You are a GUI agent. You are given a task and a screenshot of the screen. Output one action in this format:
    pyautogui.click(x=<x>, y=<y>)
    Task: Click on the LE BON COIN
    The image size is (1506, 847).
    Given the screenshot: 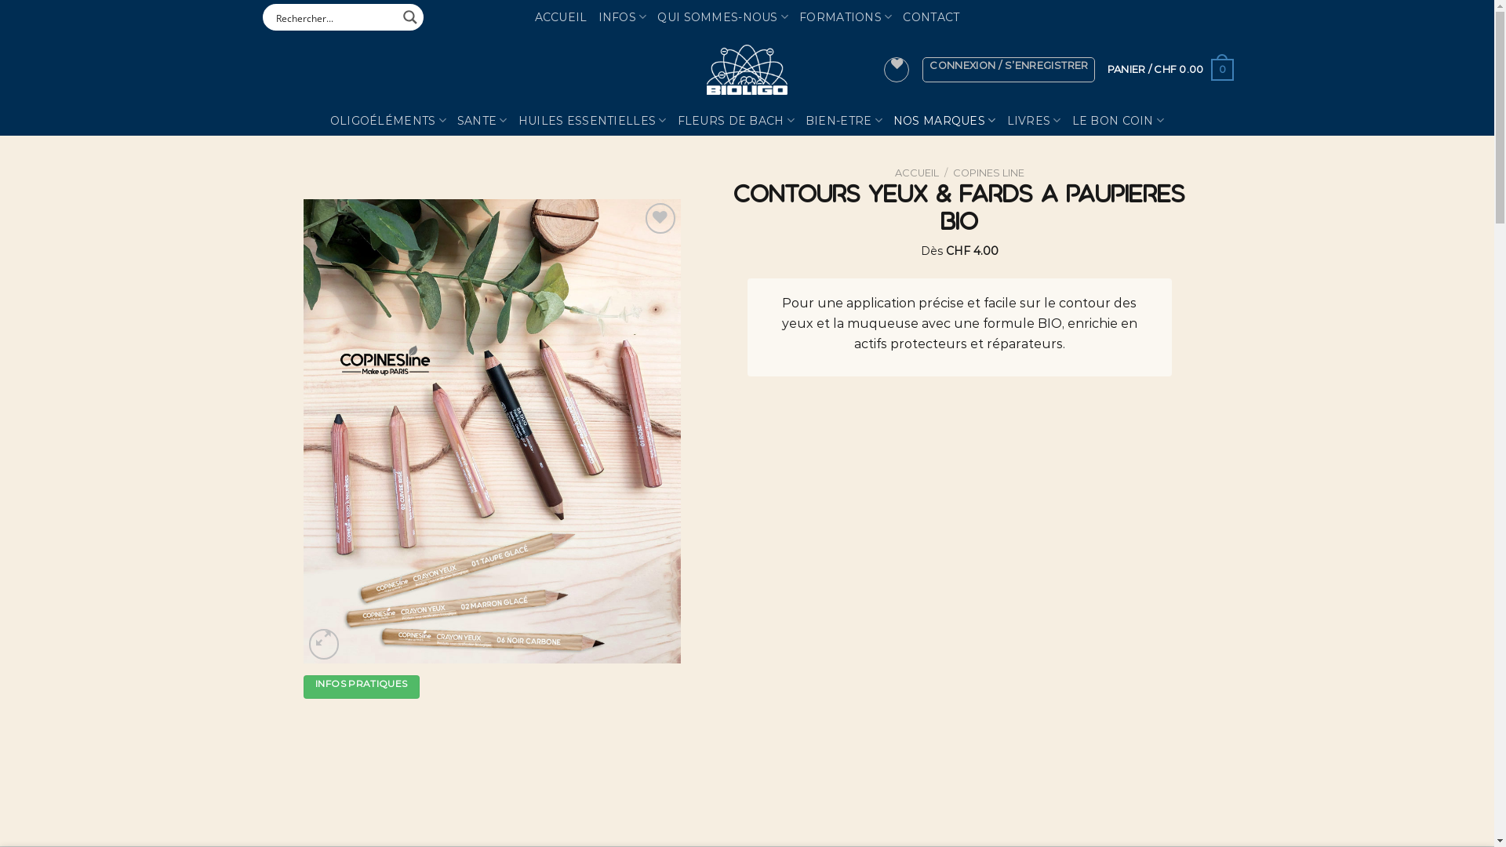 What is the action you would take?
    pyautogui.click(x=1119, y=121)
    